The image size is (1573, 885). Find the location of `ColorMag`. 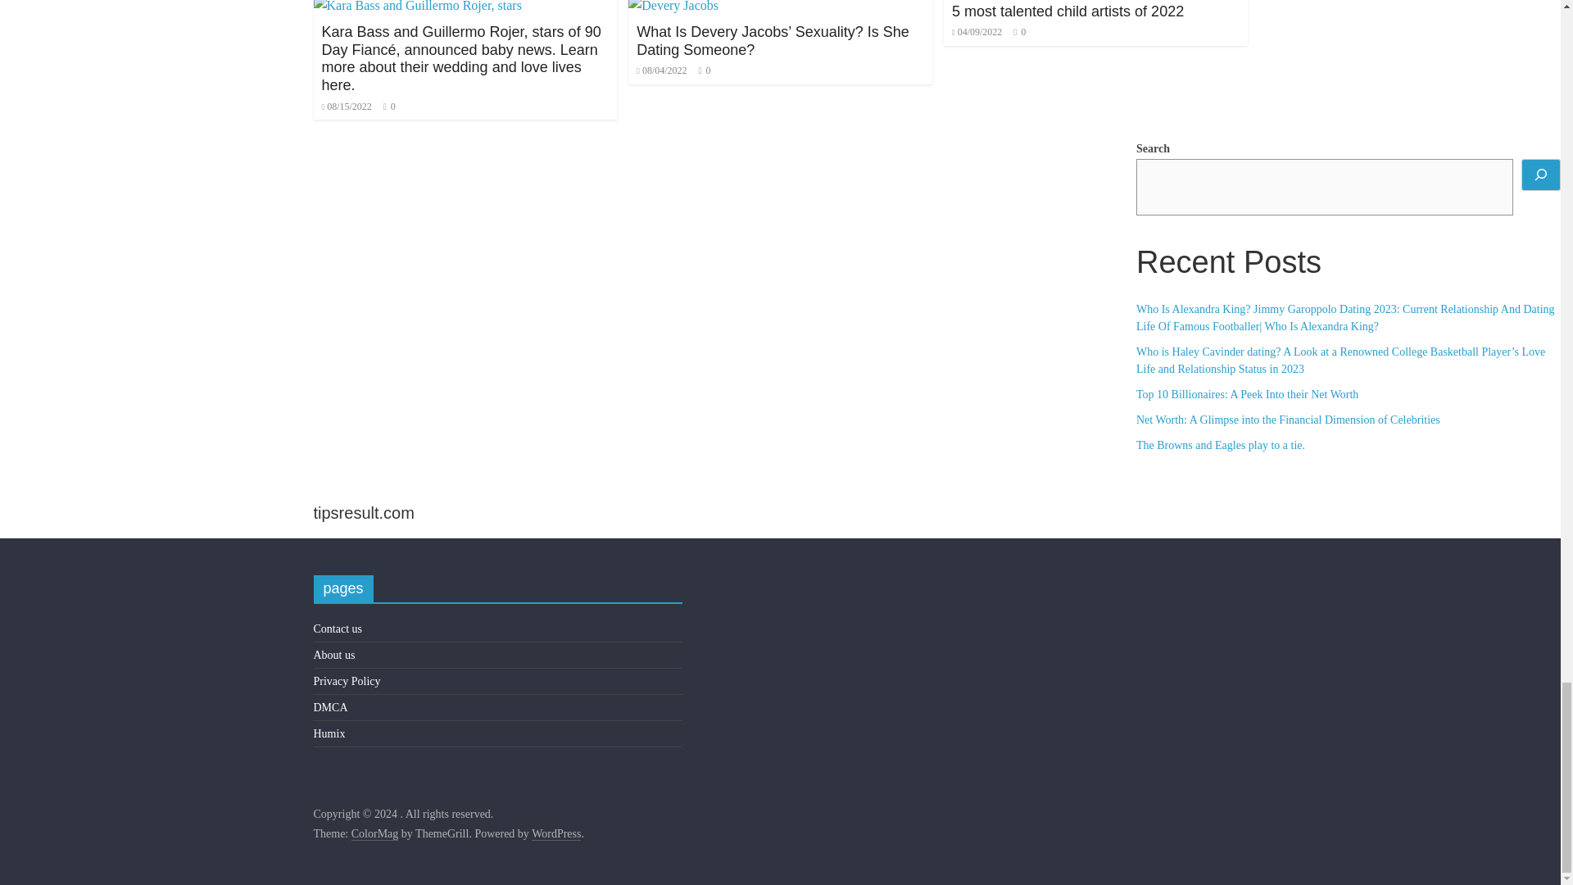

ColorMag is located at coordinates (375, 834).